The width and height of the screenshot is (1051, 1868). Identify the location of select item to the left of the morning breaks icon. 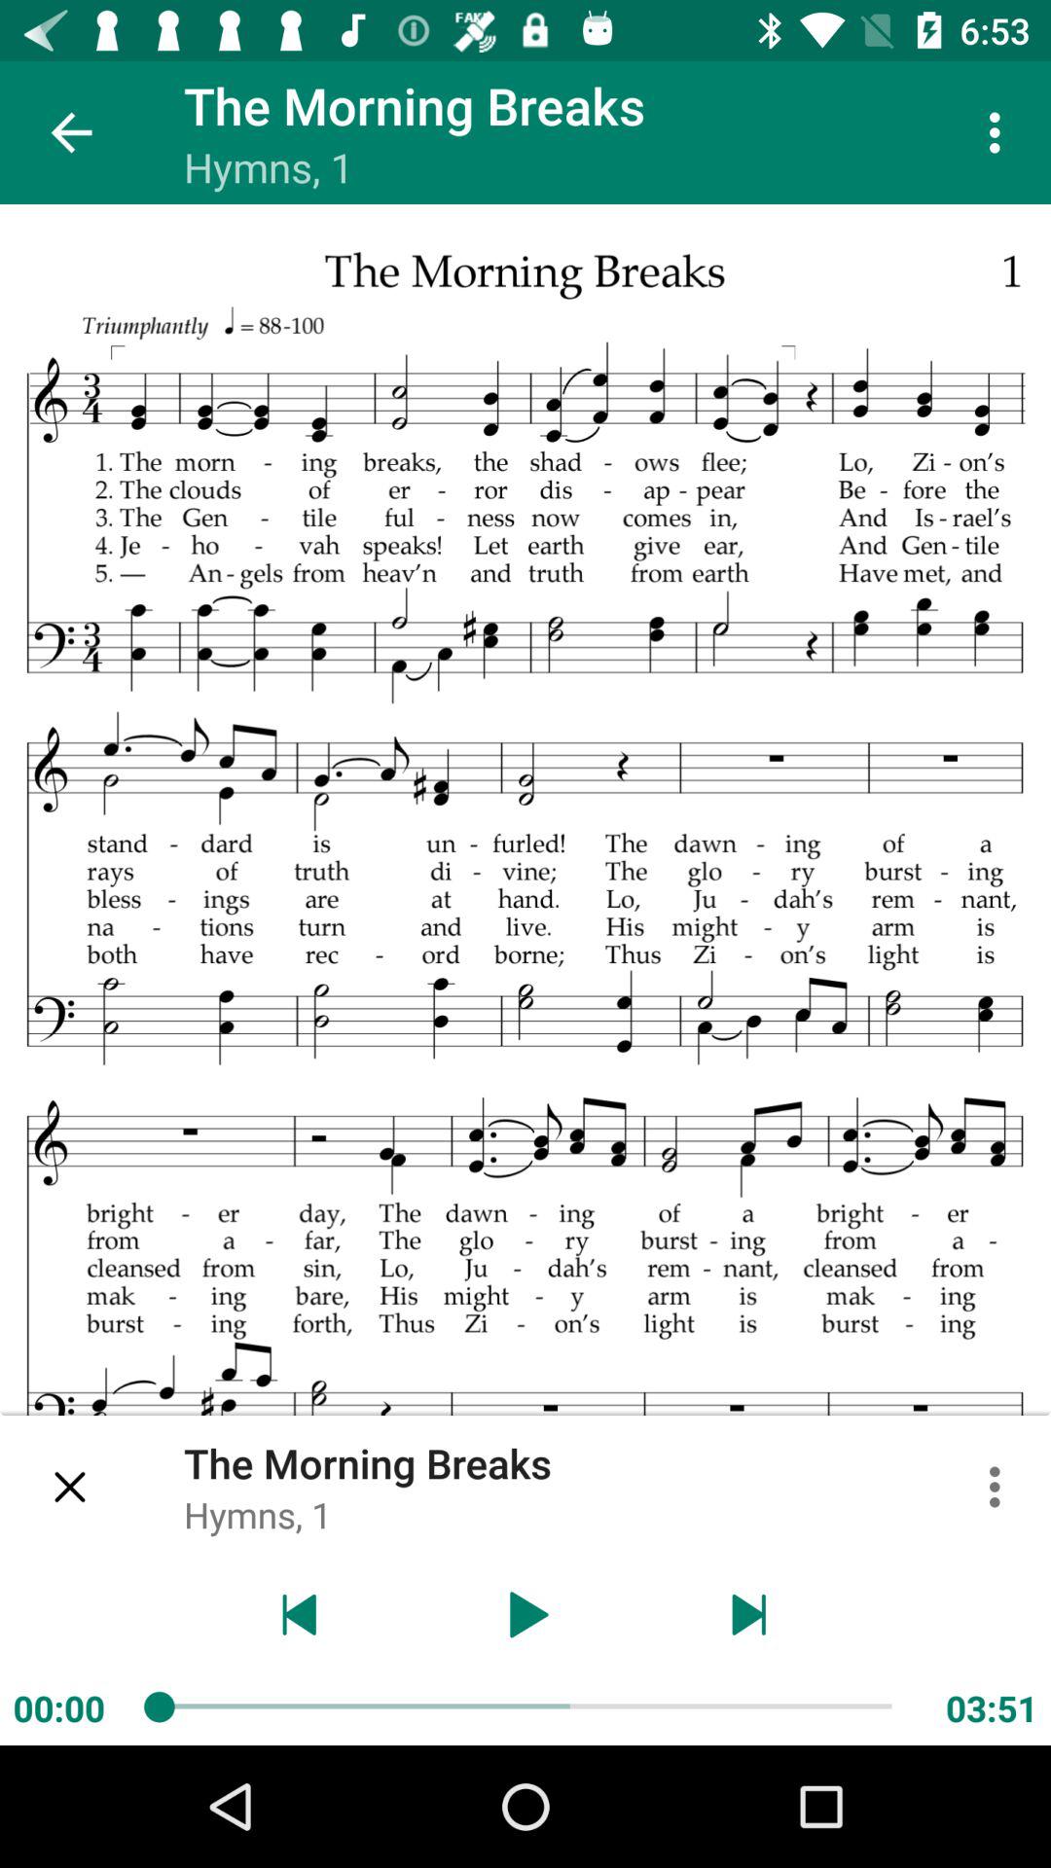
(71, 132).